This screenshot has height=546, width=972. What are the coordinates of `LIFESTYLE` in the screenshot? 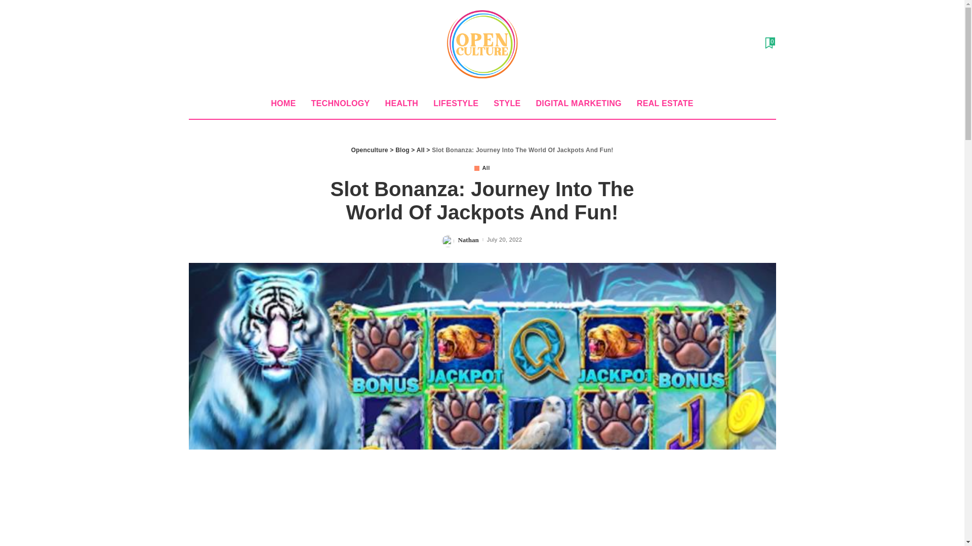 It's located at (456, 103).